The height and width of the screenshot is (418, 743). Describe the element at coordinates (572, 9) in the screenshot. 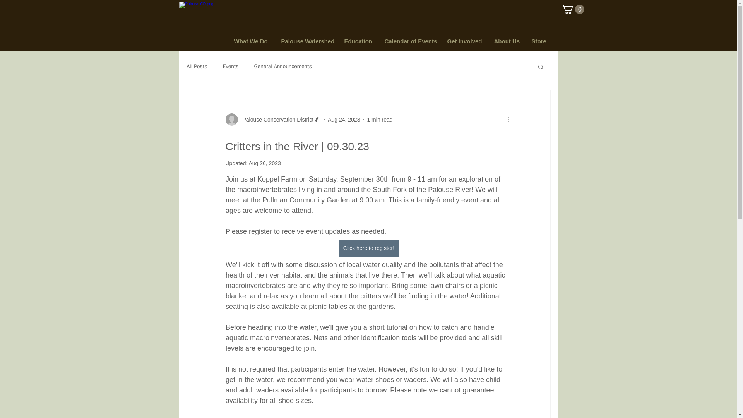

I see `0` at that location.